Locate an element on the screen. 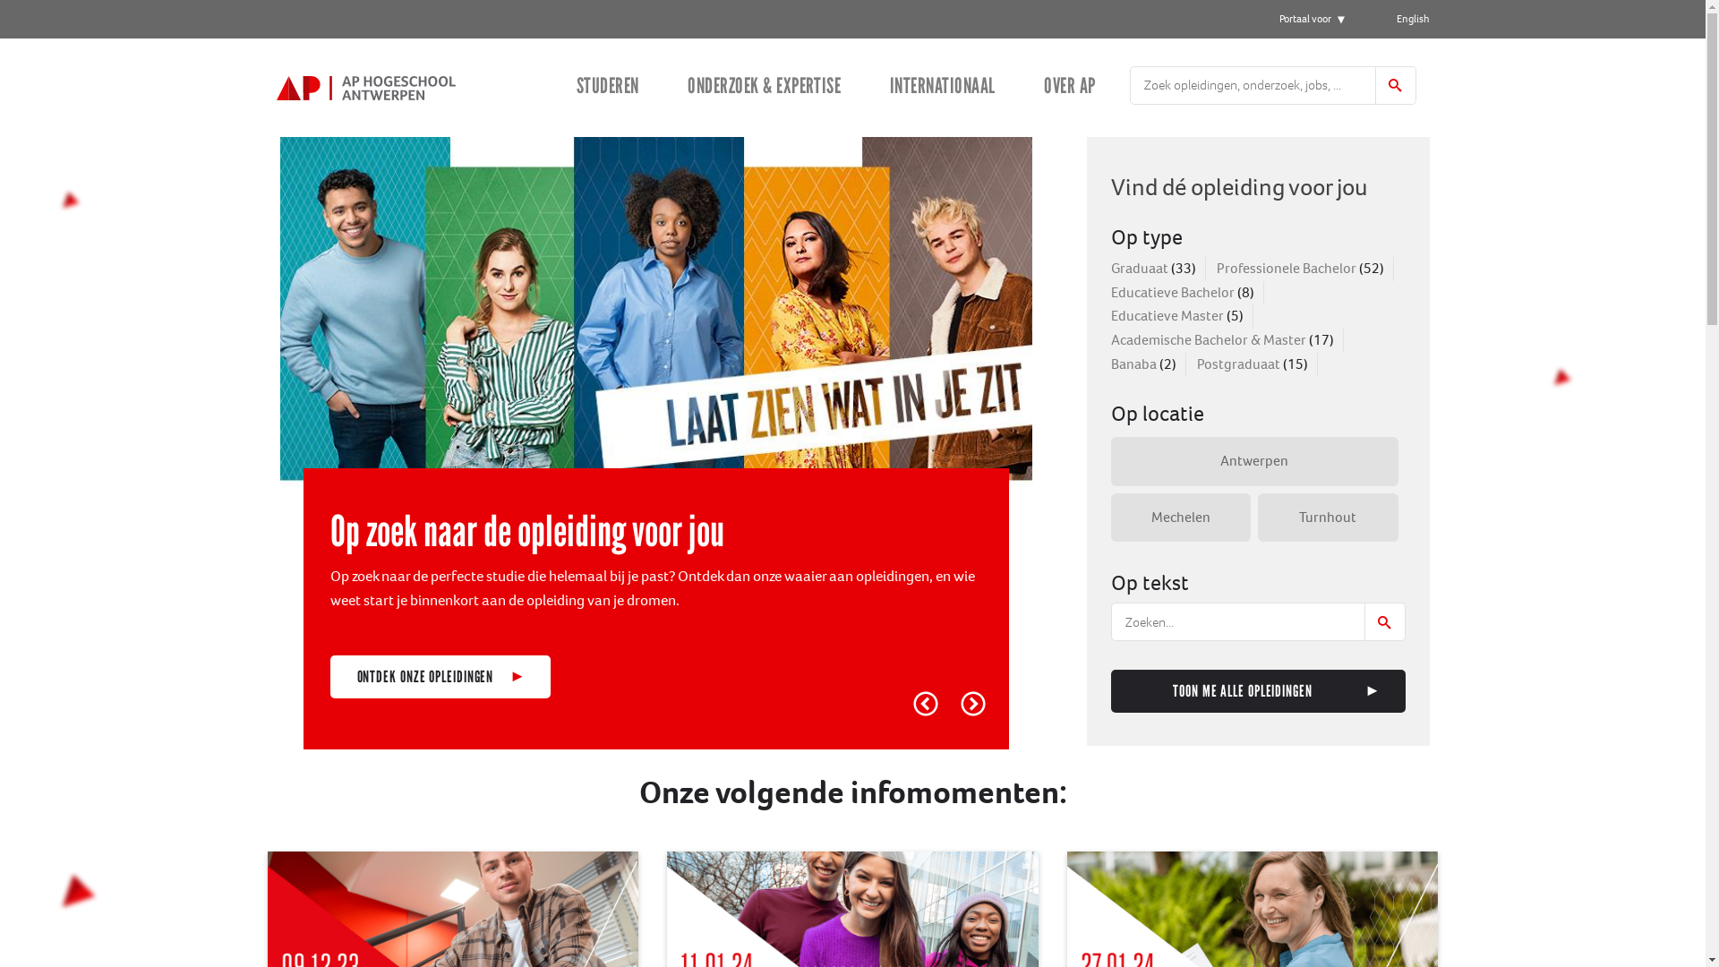 The height and width of the screenshot is (967, 1719). Mechelen is located at coordinates (1180, 518).